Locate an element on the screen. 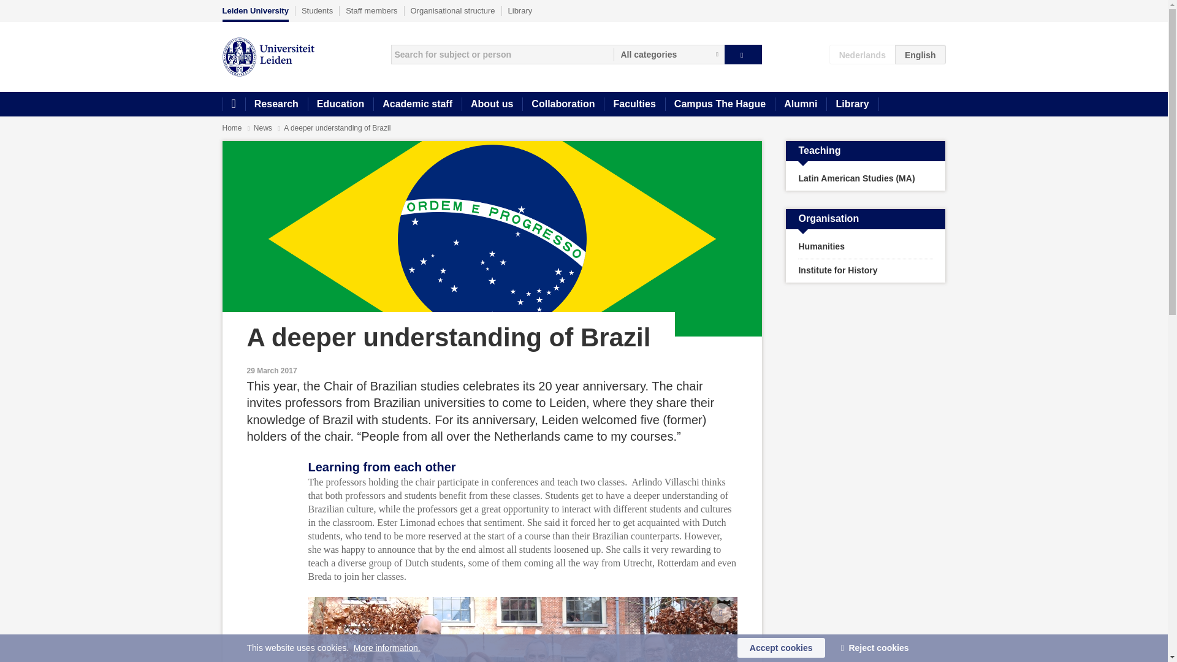  Collaboration is located at coordinates (563, 104).